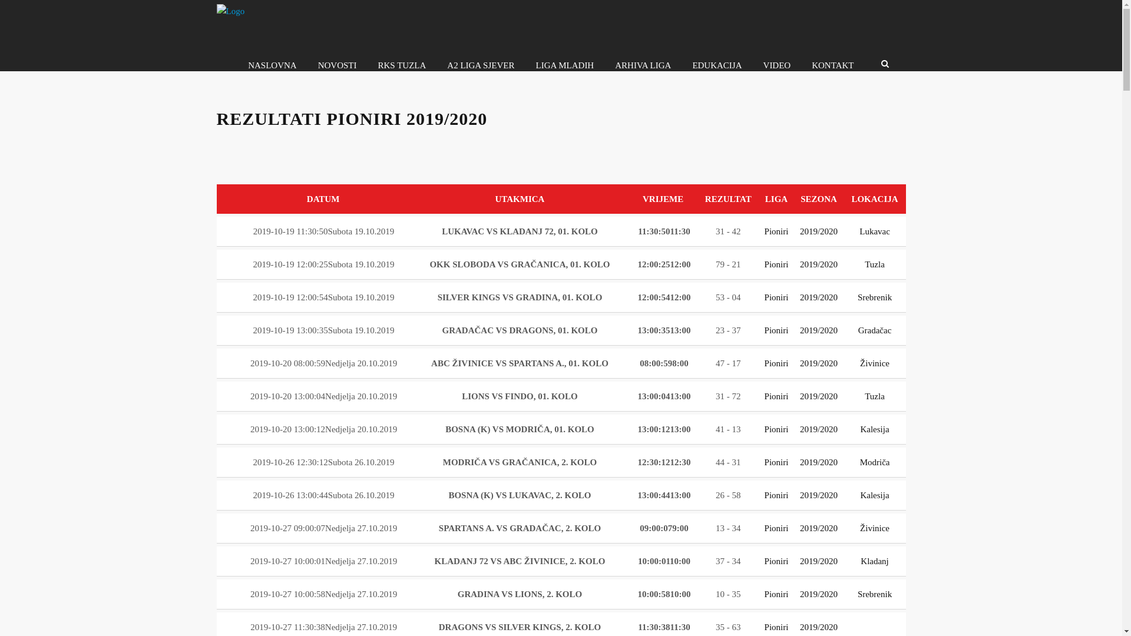  I want to click on  13:00:0413:00, so click(663, 396).